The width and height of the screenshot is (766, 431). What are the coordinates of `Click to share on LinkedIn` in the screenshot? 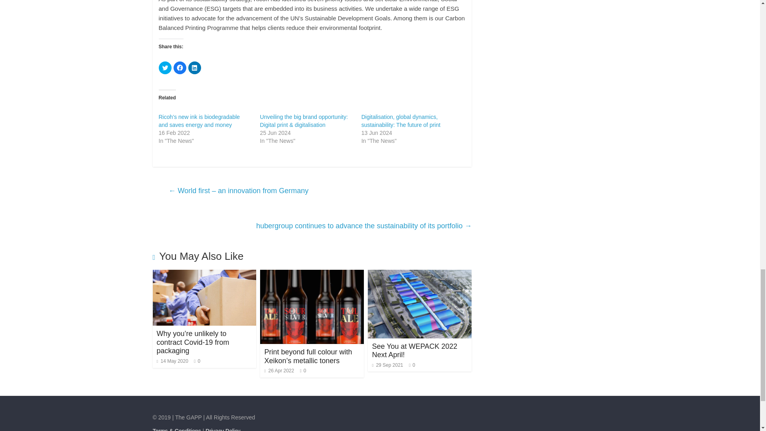 It's located at (195, 68).